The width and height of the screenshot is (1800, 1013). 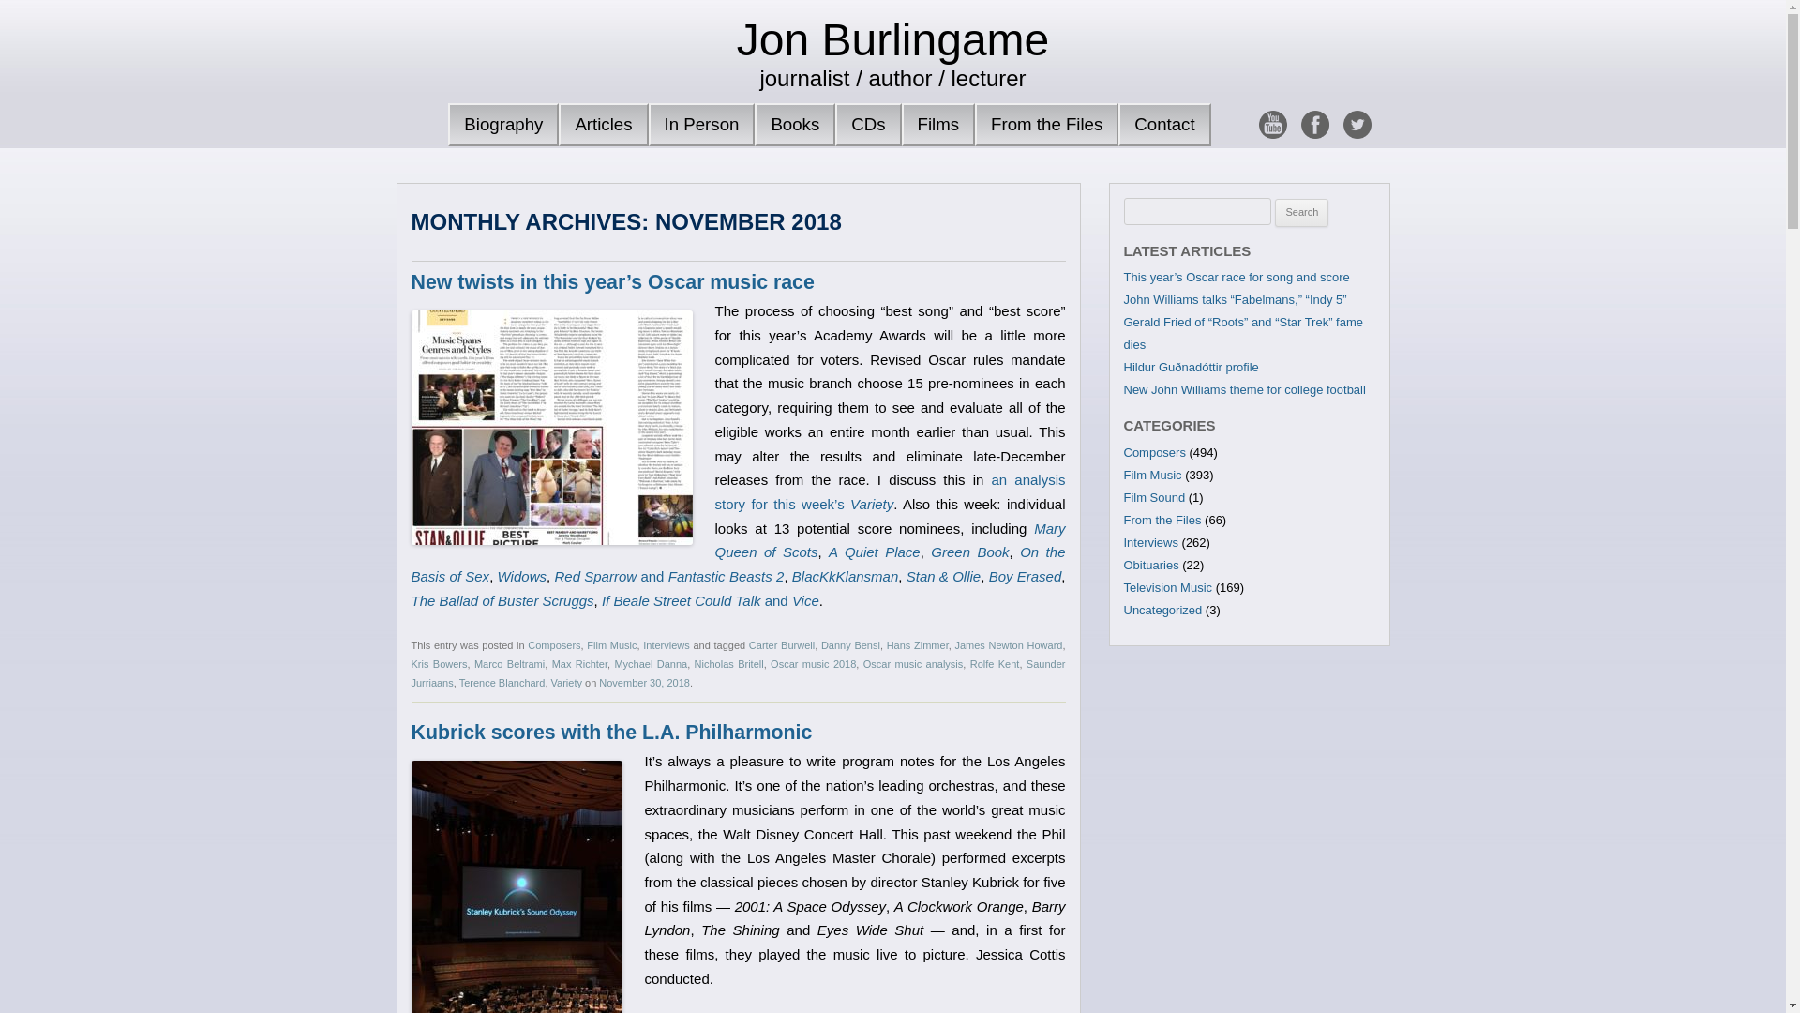 What do you see at coordinates (1163, 124) in the screenshot?
I see `Contact` at bounding box center [1163, 124].